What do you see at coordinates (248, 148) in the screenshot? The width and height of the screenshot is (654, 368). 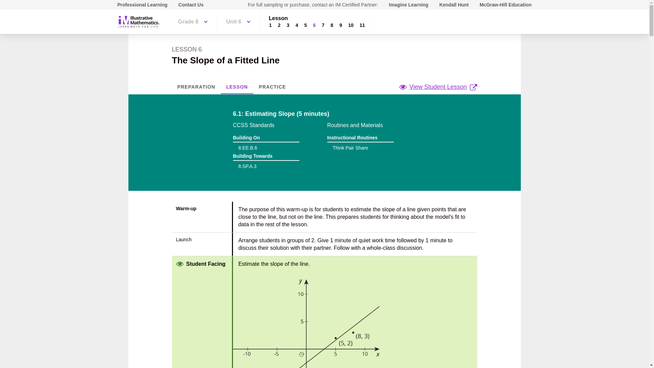 I see `8.EE.B.6` at bounding box center [248, 148].